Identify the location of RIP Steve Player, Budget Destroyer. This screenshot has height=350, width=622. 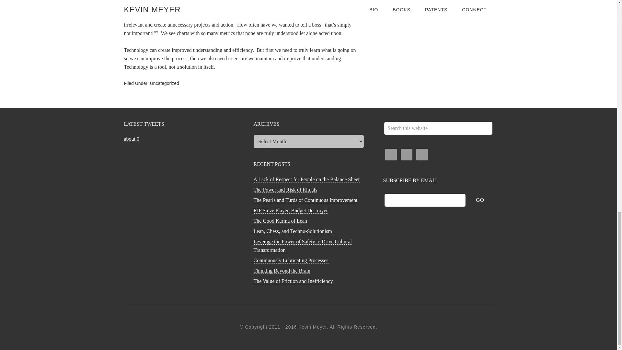
(290, 211).